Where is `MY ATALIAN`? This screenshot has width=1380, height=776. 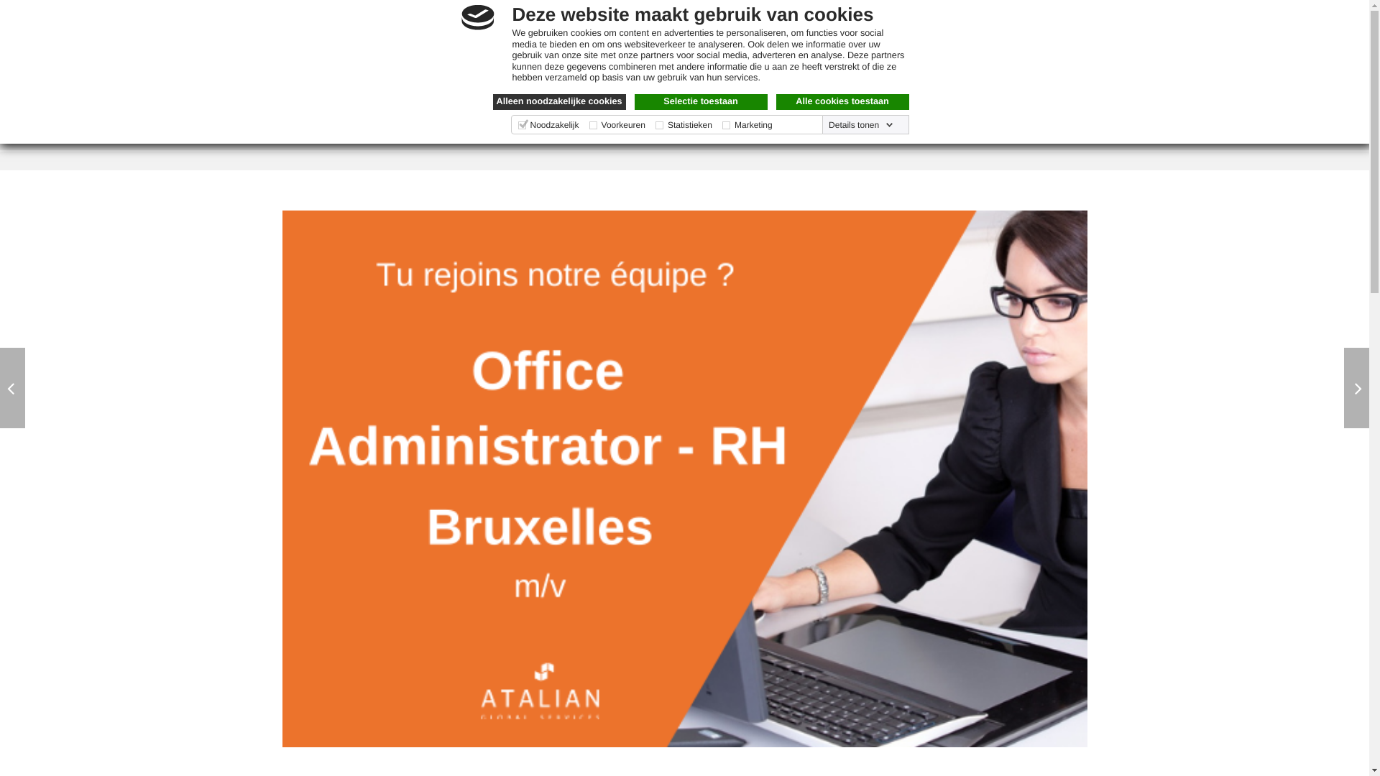
MY ATALIAN is located at coordinates (1054, 53).